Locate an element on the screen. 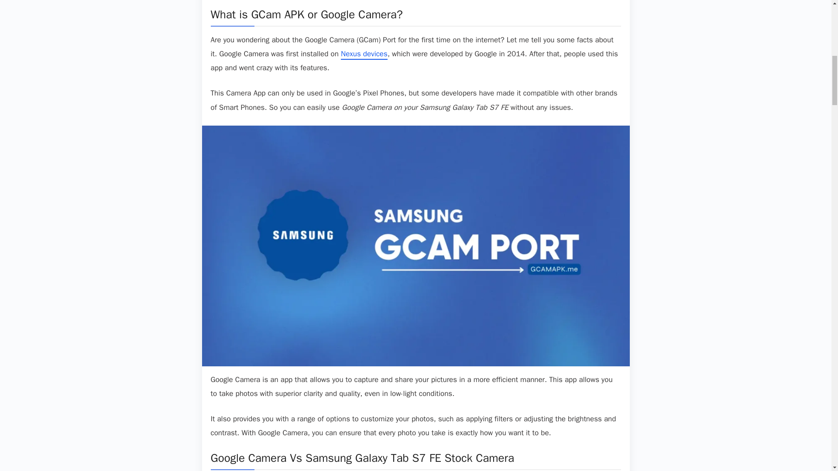 This screenshot has width=838, height=471. Scroll back to top is located at coordinates (810, 414).